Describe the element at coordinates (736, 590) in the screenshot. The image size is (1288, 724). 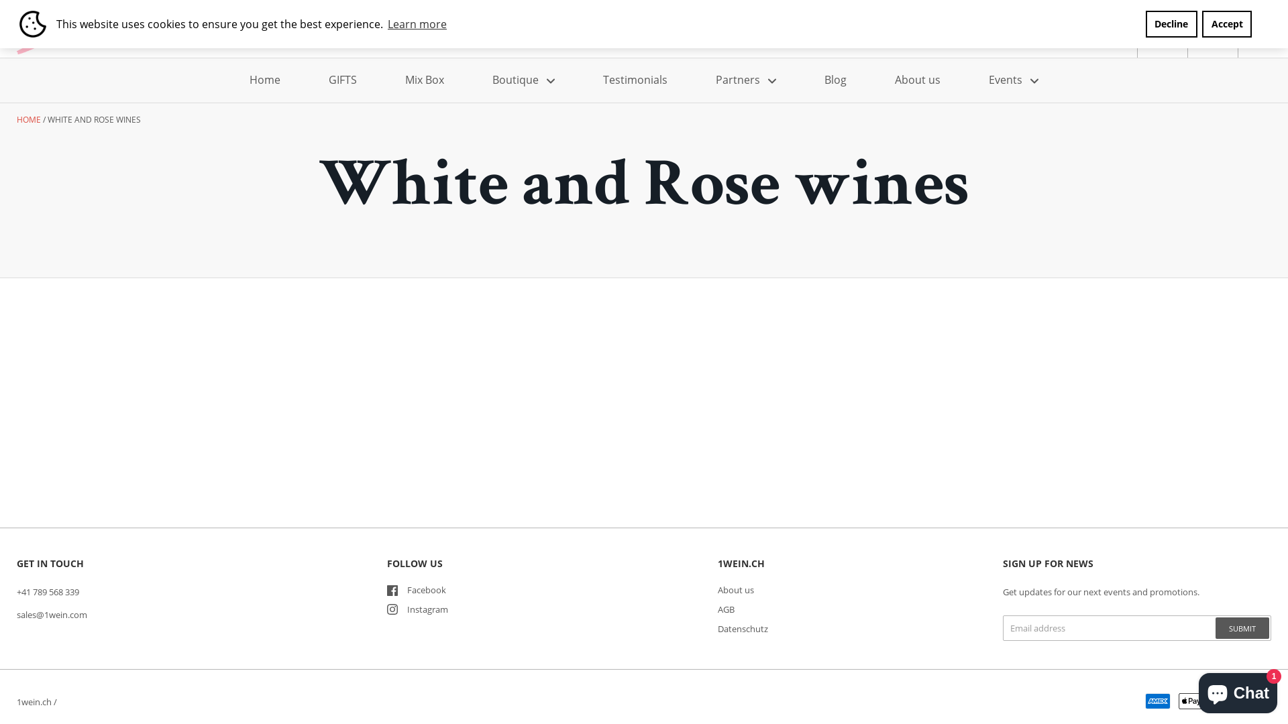
I see `About us` at that location.